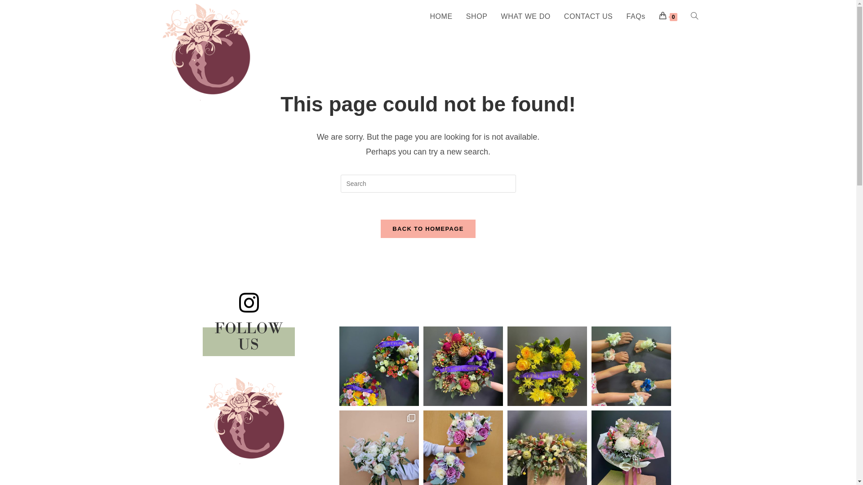  What do you see at coordinates (668, 17) in the screenshot?
I see `0` at bounding box center [668, 17].